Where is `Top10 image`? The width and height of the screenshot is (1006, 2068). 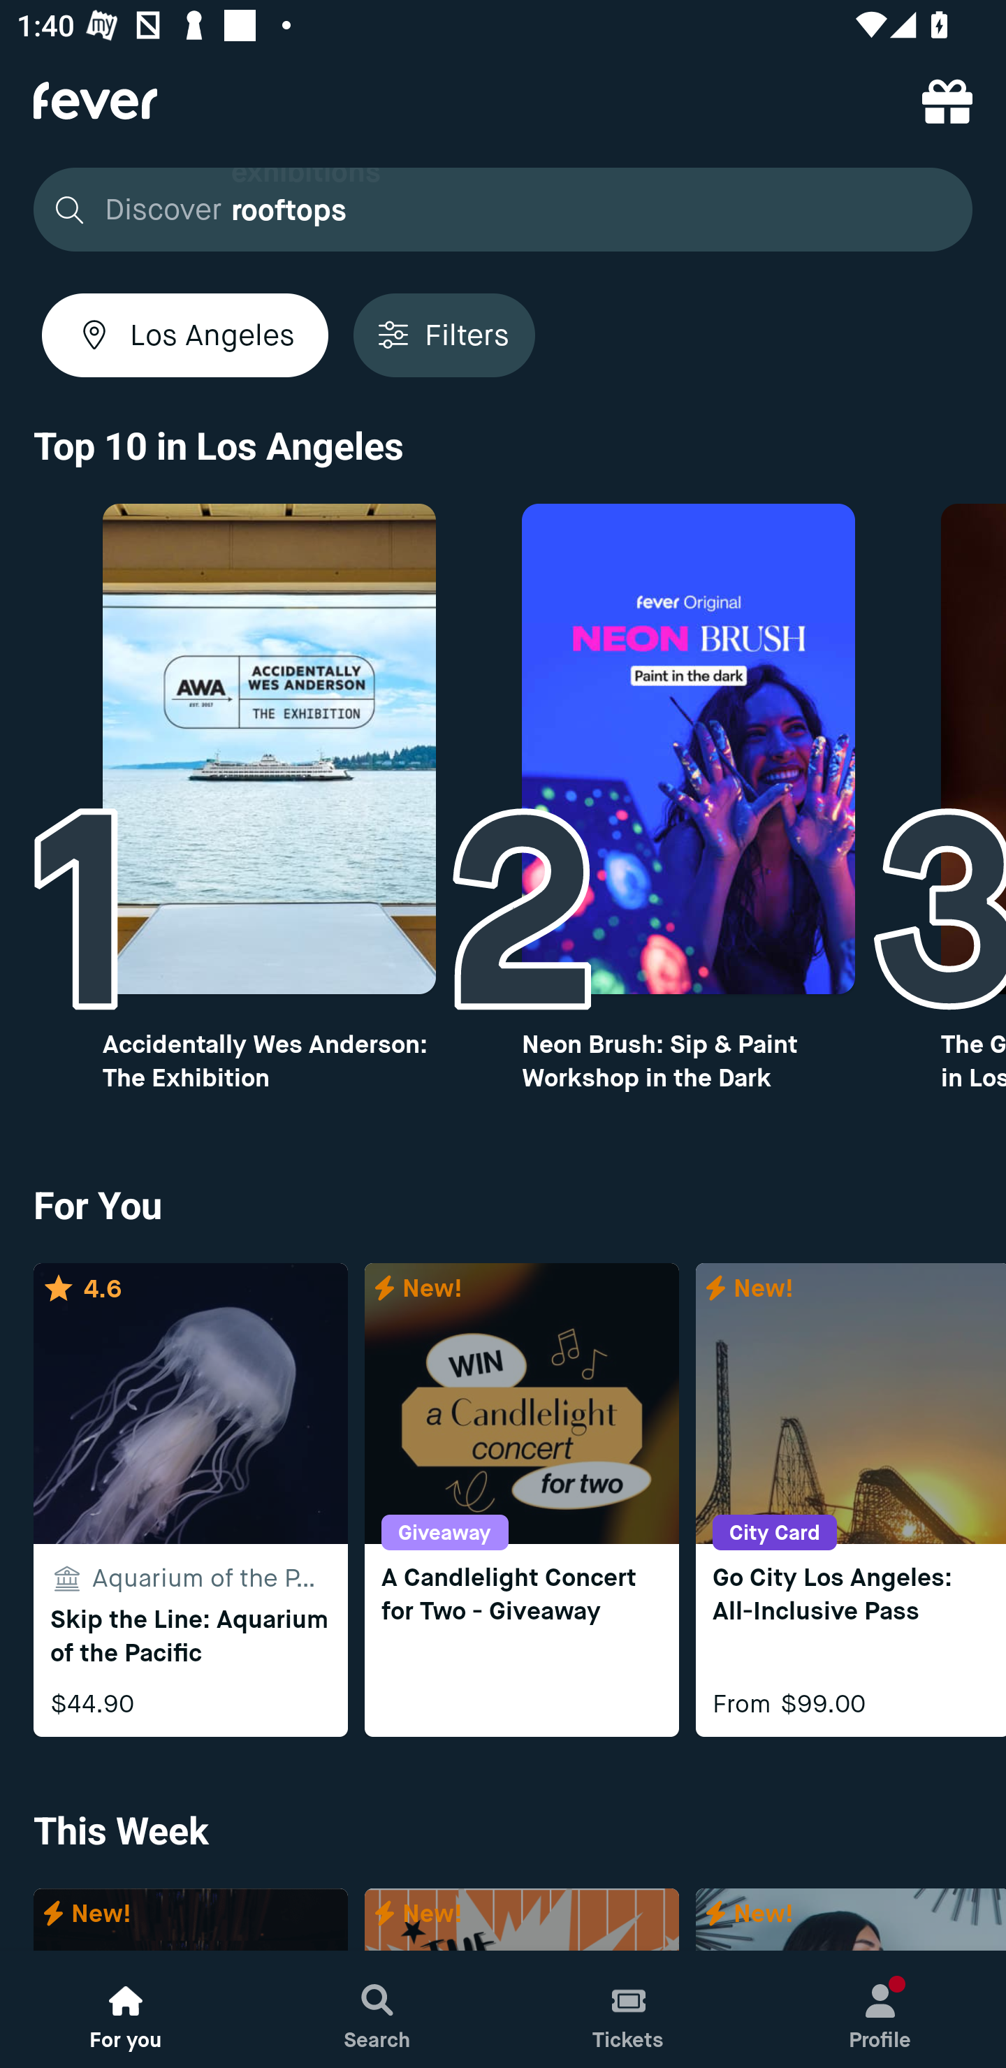 Top10 image is located at coordinates (689, 749).